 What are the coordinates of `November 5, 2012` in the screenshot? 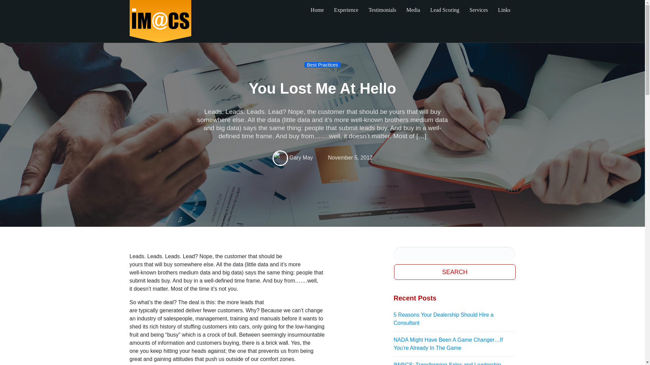 It's located at (350, 157).